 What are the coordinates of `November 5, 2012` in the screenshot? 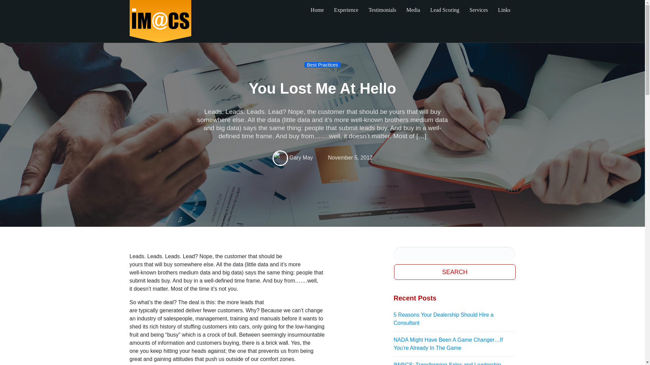 It's located at (350, 157).